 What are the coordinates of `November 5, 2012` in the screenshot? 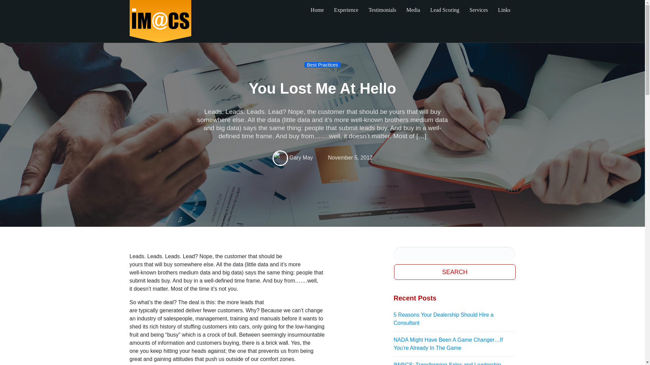 It's located at (350, 157).